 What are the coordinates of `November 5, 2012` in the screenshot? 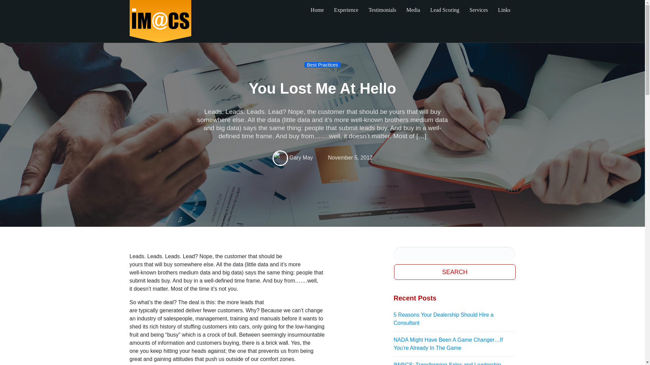 It's located at (350, 157).